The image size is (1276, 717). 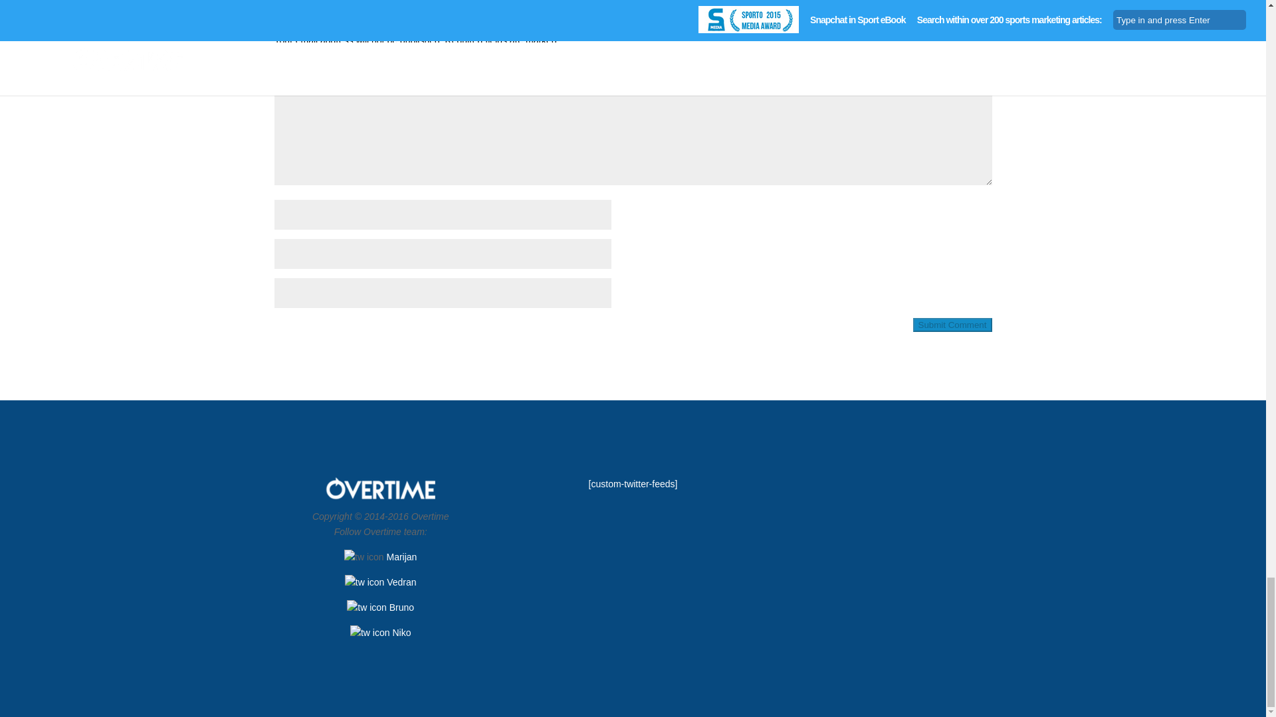 I want to click on Submit Comment, so click(x=953, y=325).